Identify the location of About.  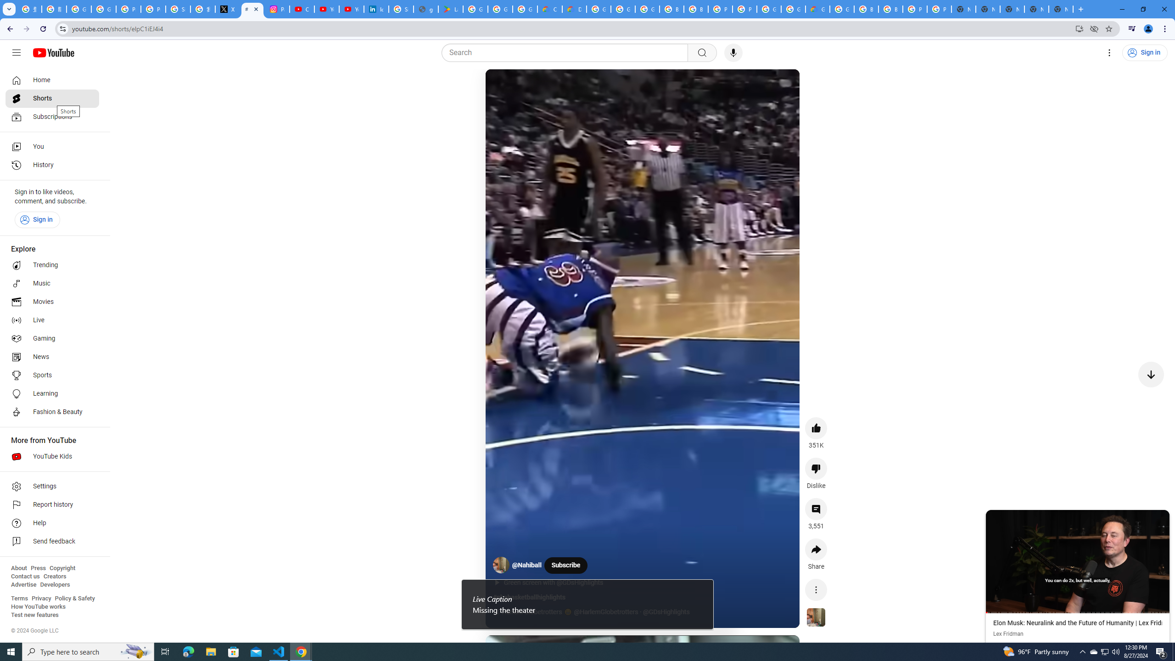
(18, 568).